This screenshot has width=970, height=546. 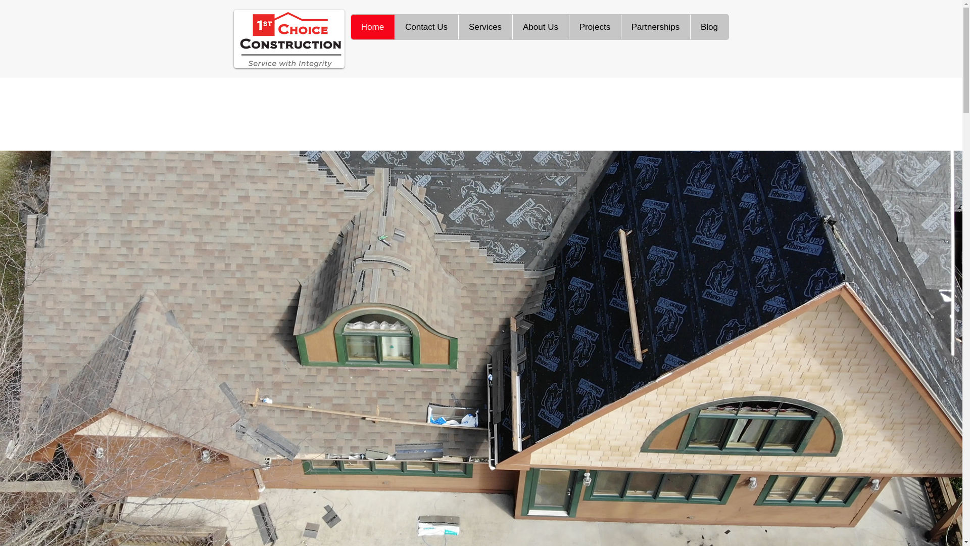 I want to click on Contact Us, so click(x=426, y=27).